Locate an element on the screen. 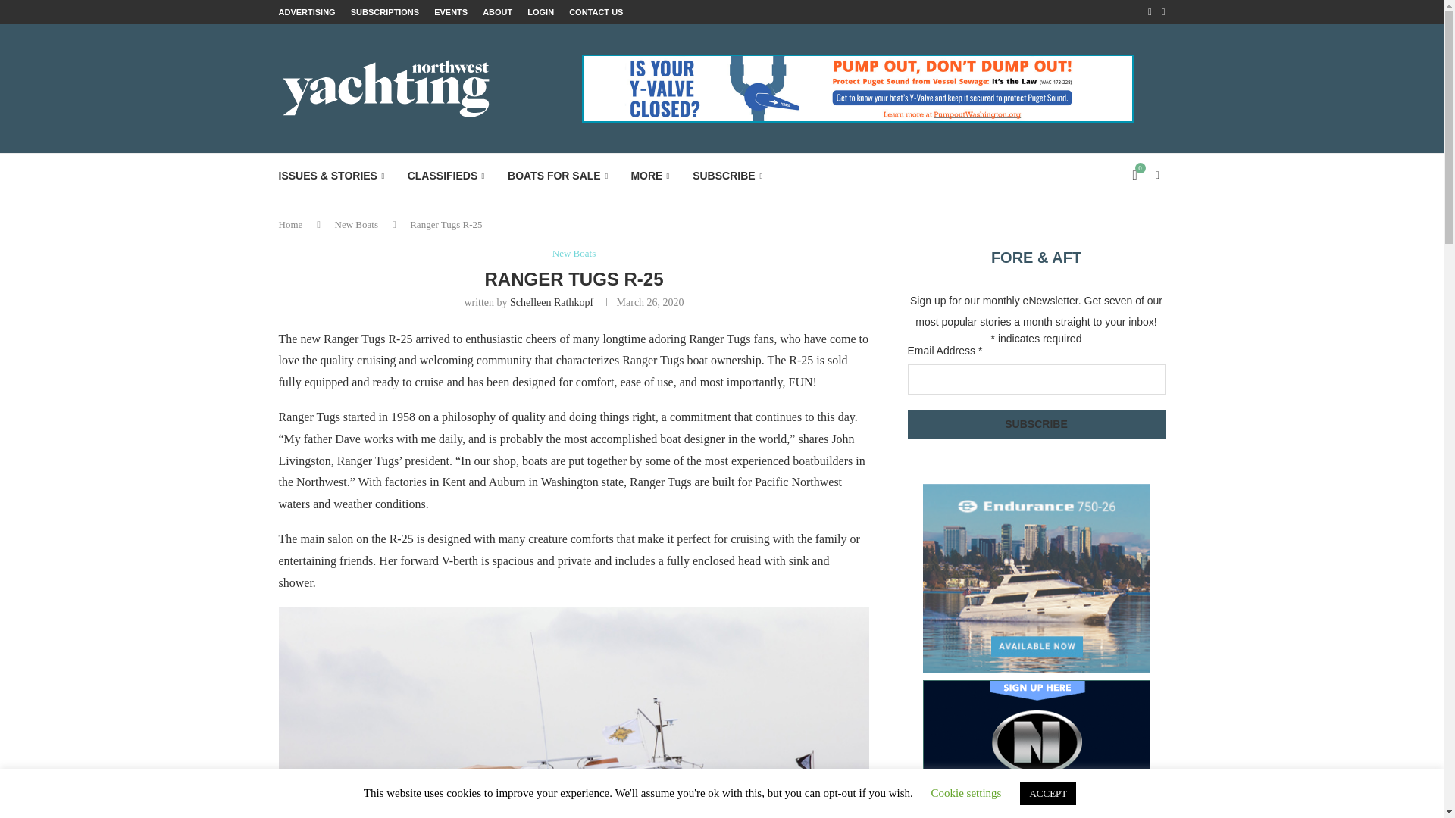 The image size is (1455, 818). SUBSCRIPTIONS is located at coordinates (384, 12).